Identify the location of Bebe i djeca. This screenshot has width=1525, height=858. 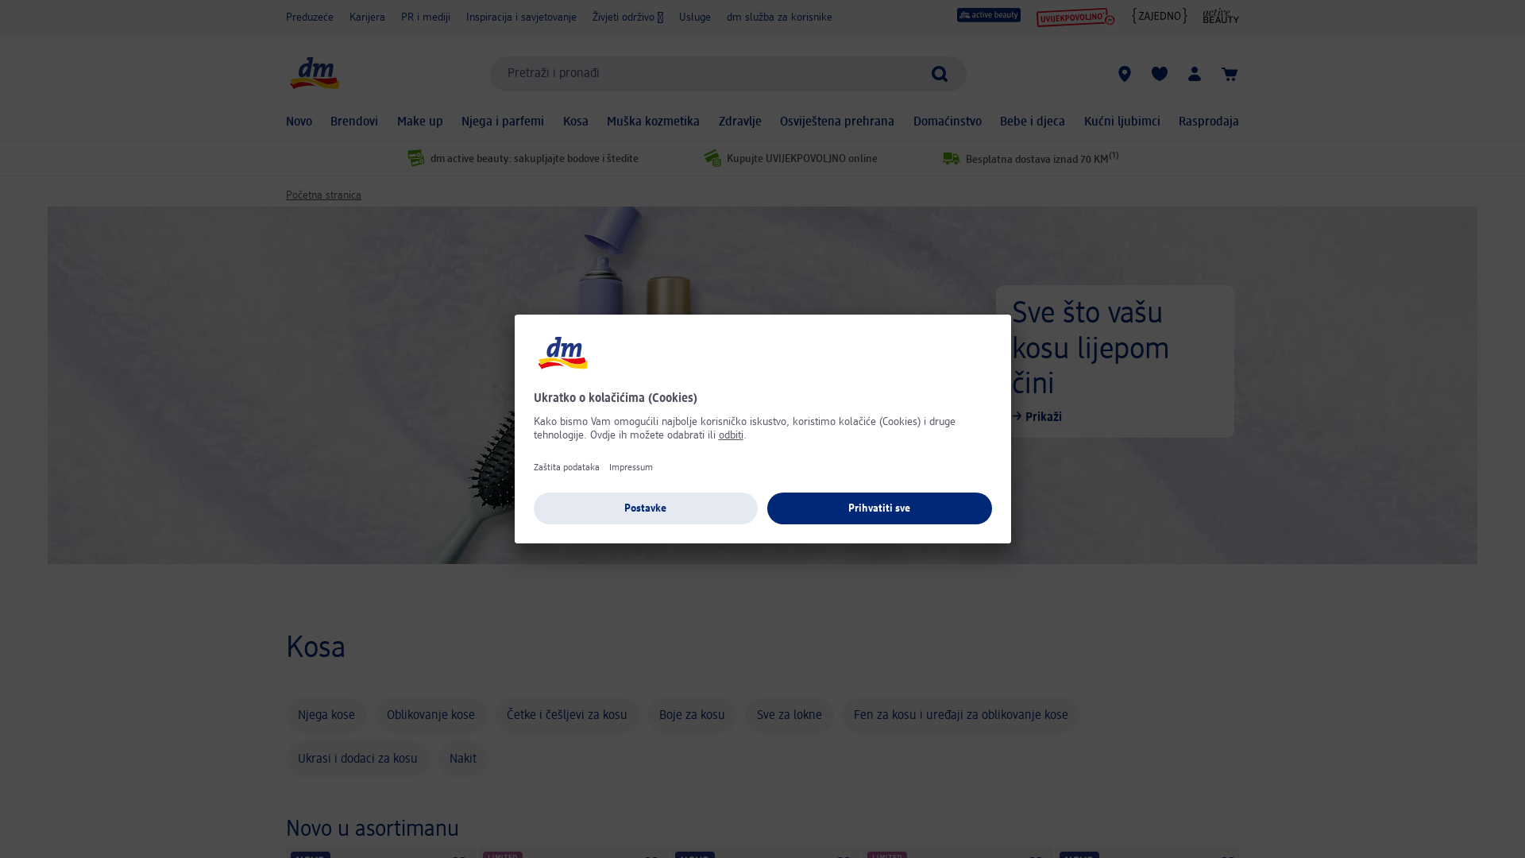
(1027, 122).